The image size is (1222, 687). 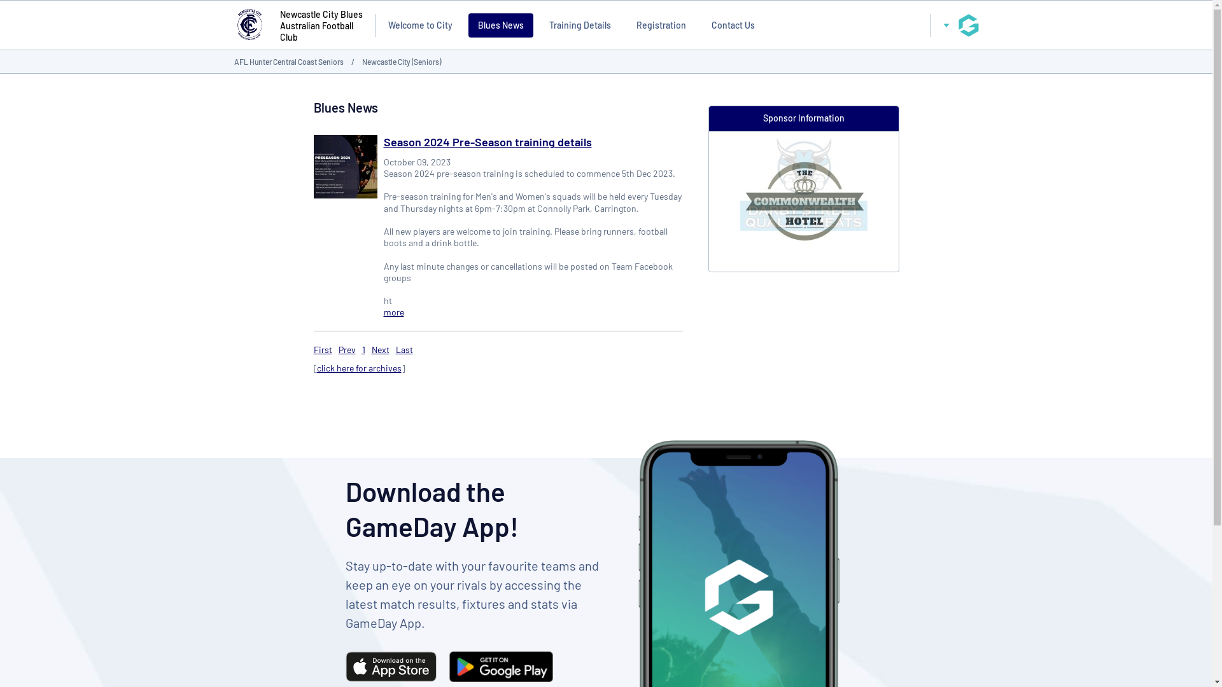 What do you see at coordinates (661, 25) in the screenshot?
I see `Registration` at bounding box center [661, 25].